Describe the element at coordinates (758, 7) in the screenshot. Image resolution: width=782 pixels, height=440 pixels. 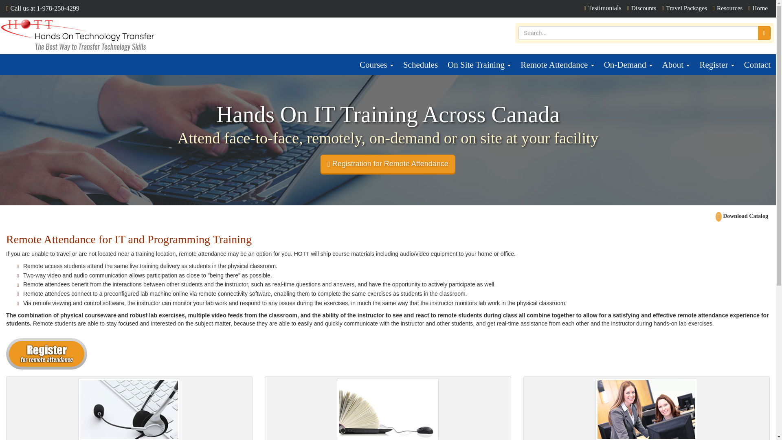
I see `Home` at that location.